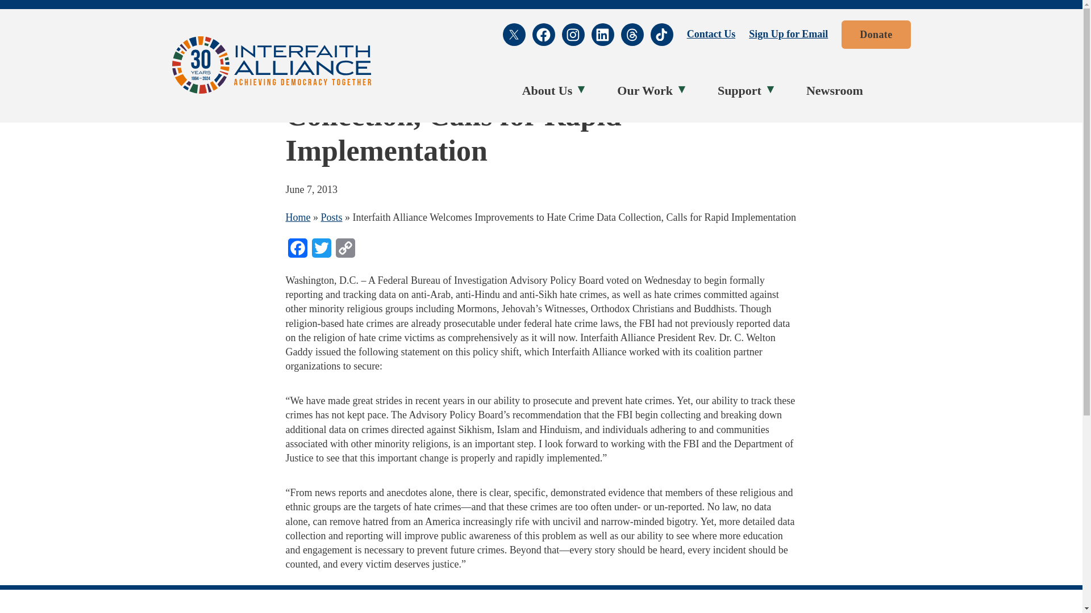  I want to click on LinkedIn, so click(602, 35).